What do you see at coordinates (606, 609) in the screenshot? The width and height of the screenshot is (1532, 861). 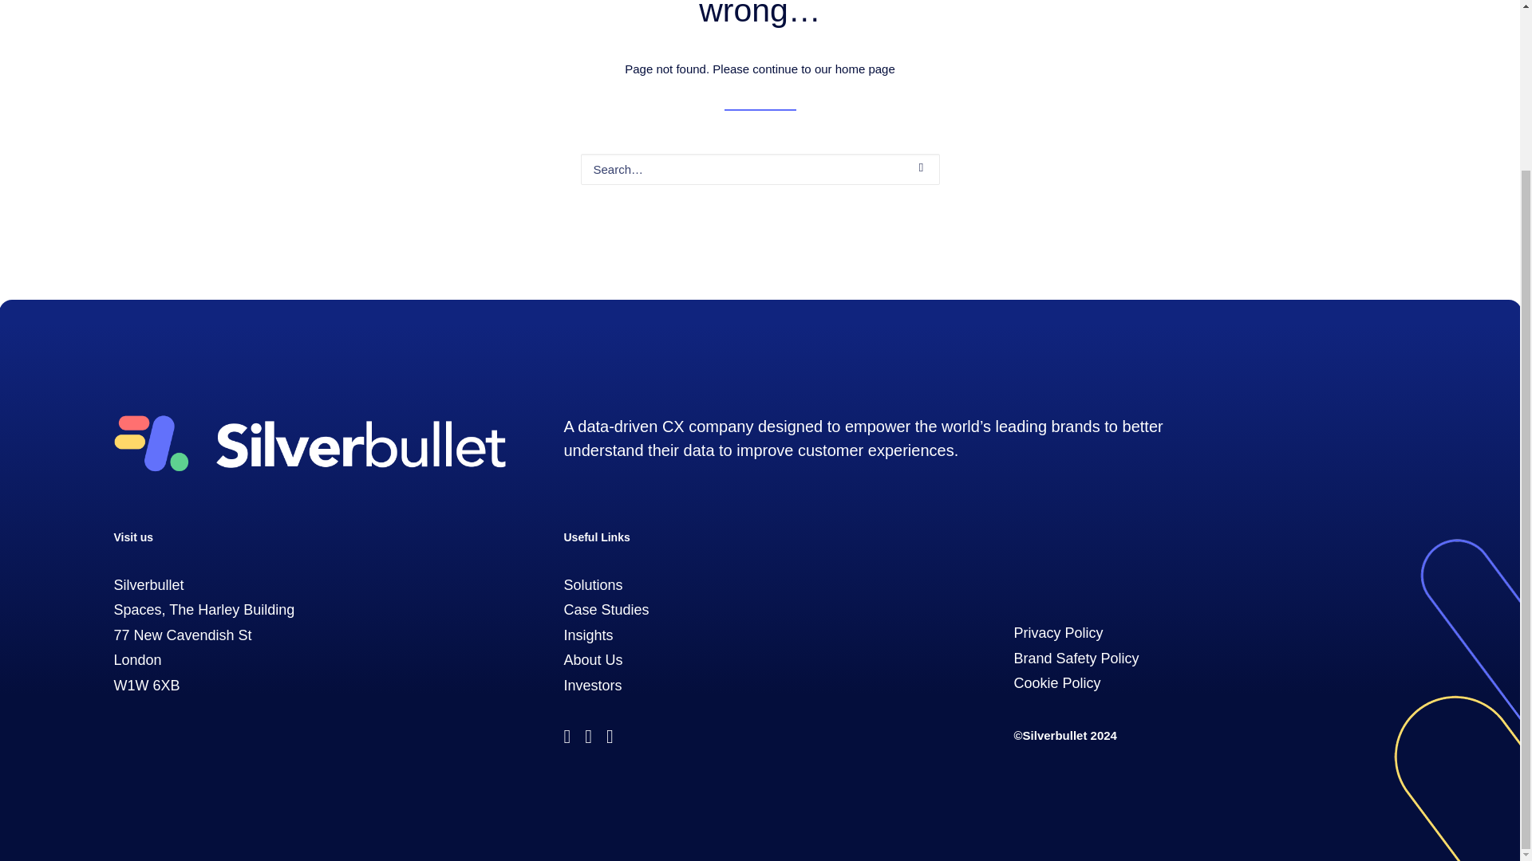 I see `Case Studies` at bounding box center [606, 609].